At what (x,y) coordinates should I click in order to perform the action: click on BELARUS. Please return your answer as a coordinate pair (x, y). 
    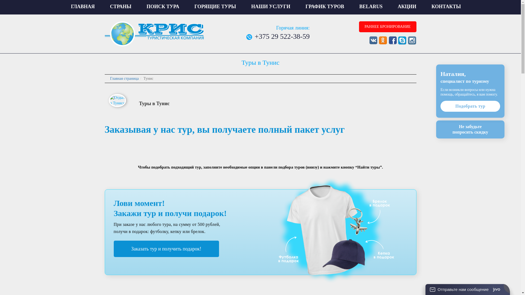
    Looking at the image, I should click on (371, 7).